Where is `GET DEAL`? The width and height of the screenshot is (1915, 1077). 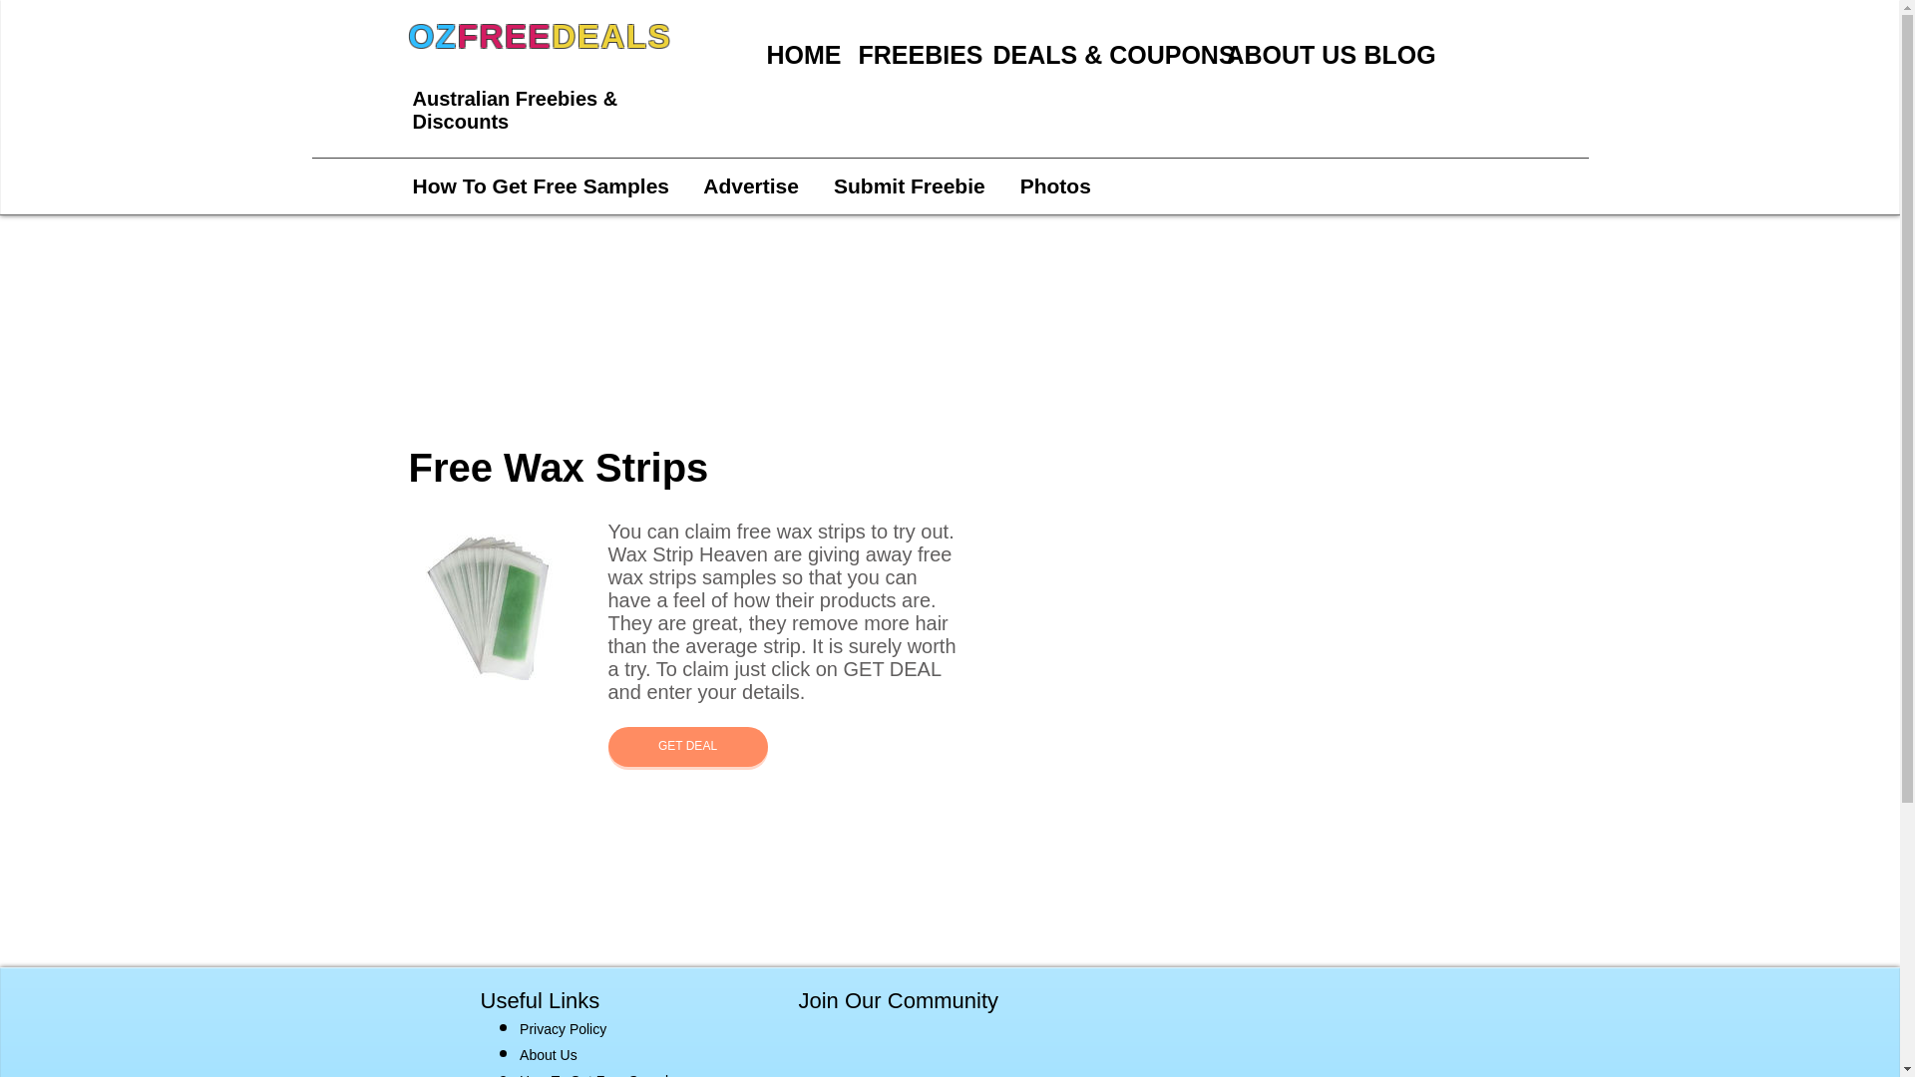 GET DEAL is located at coordinates (688, 746).